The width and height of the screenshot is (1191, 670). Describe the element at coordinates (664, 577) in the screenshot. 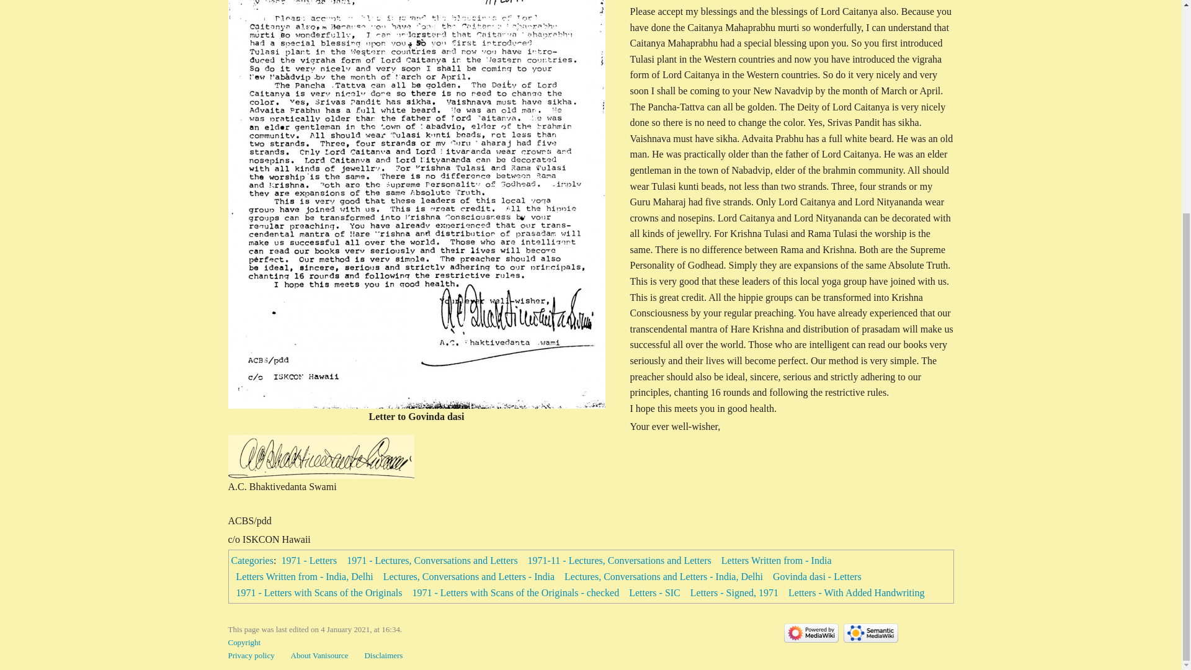

I see `Category:Lectures, Conversations and Letters - India, Delhi` at that location.